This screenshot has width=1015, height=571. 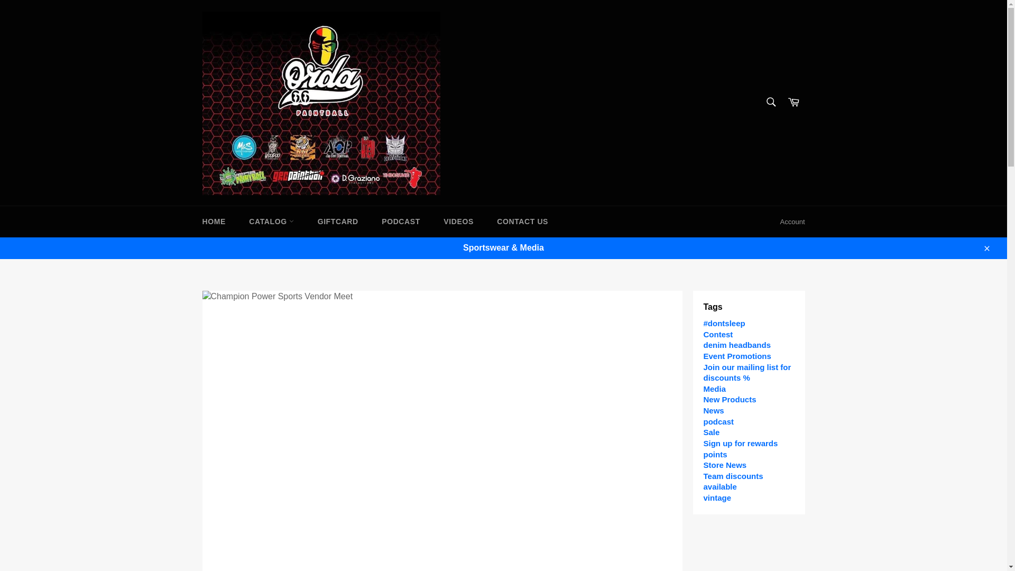 What do you see at coordinates (522, 222) in the screenshot?
I see `CONTACT US` at bounding box center [522, 222].